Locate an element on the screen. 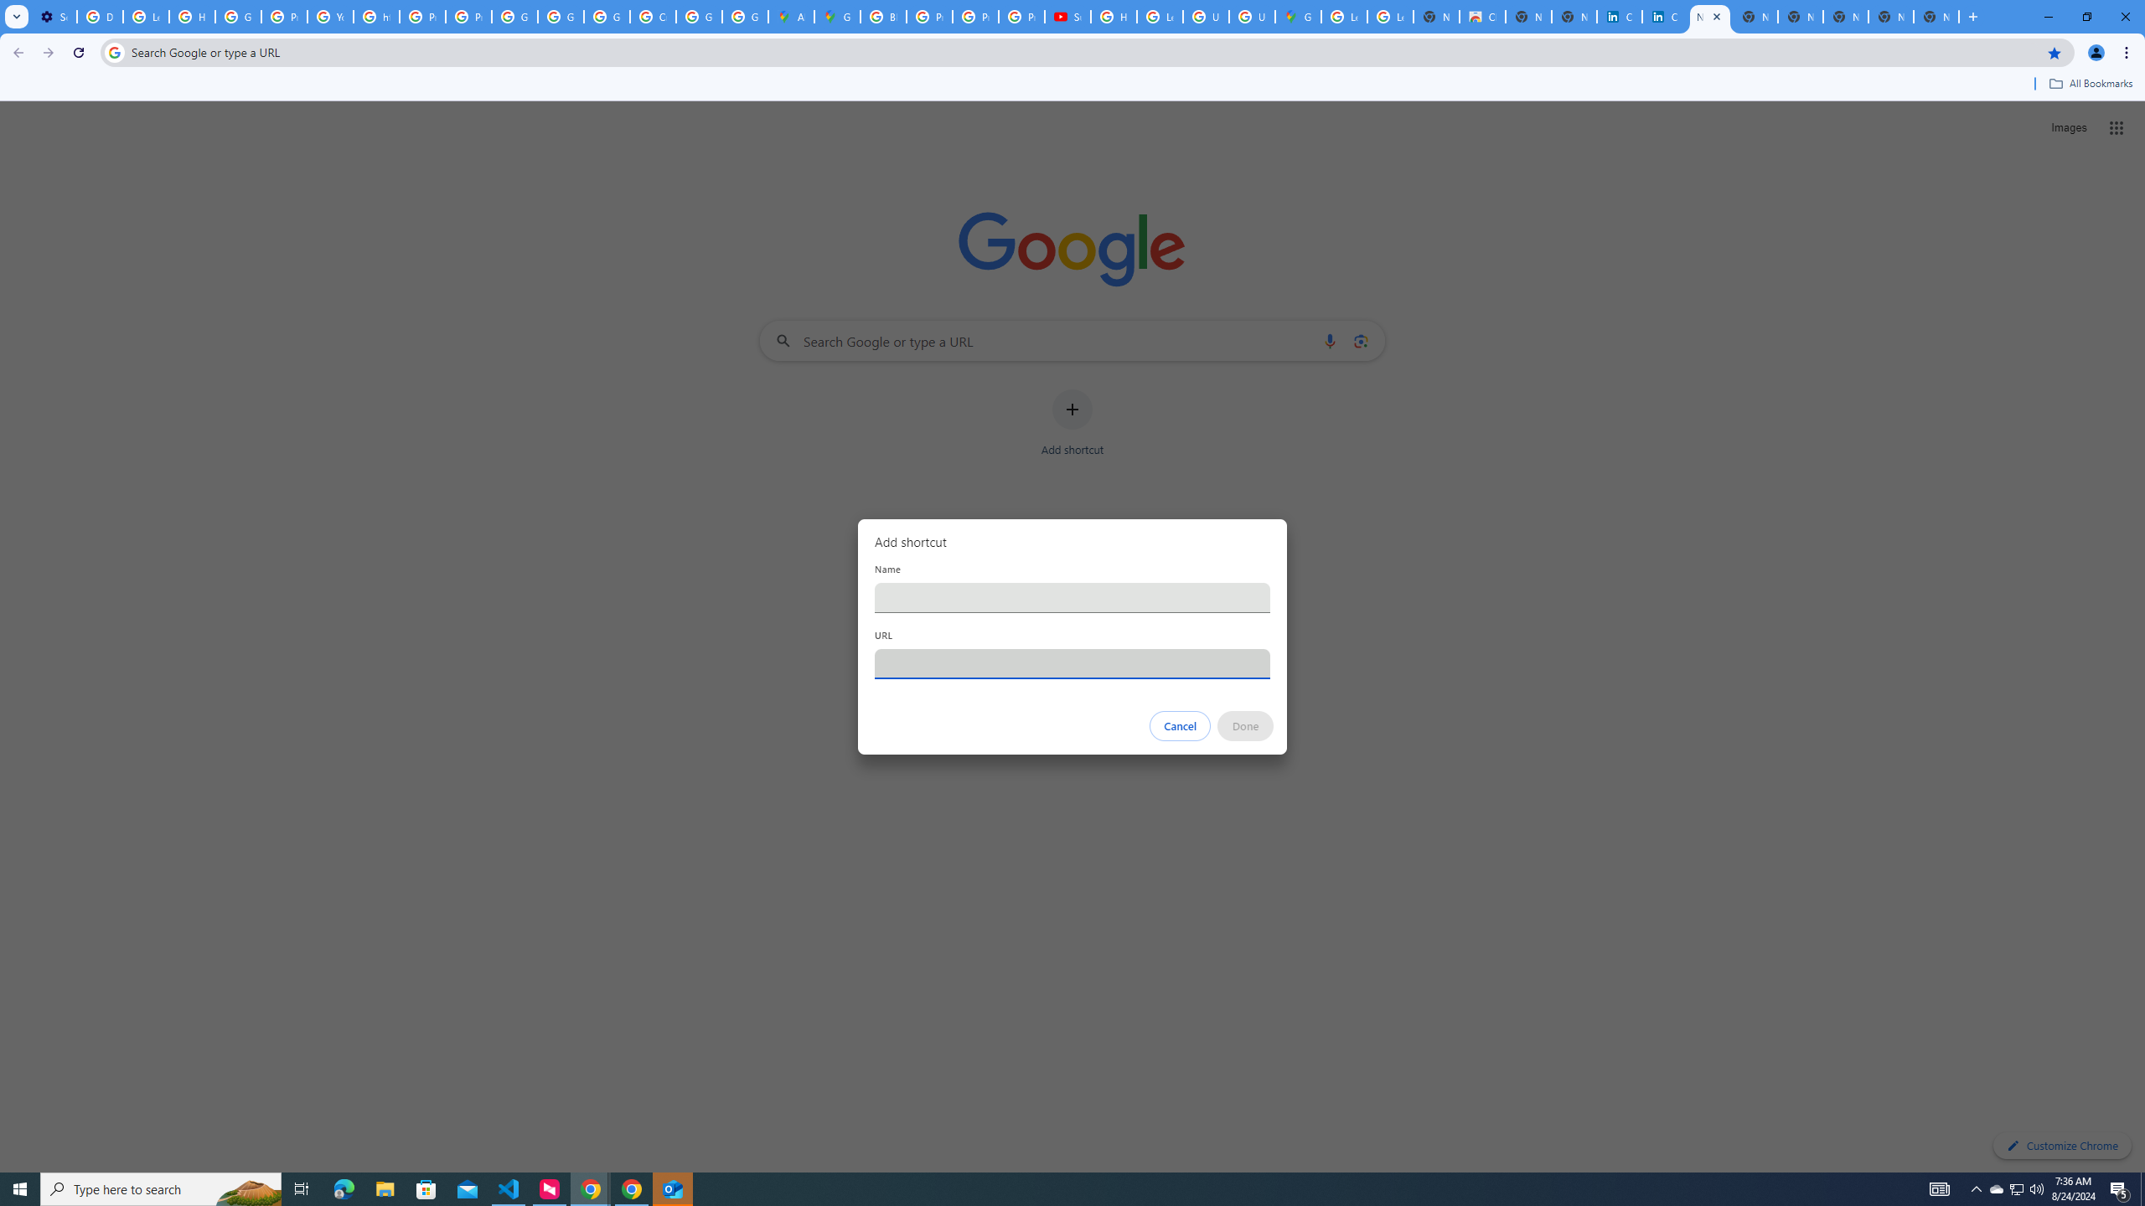 This screenshot has height=1206, width=2145. Blogger Policies and Guidelines - Transparency Center is located at coordinates (883, 17).